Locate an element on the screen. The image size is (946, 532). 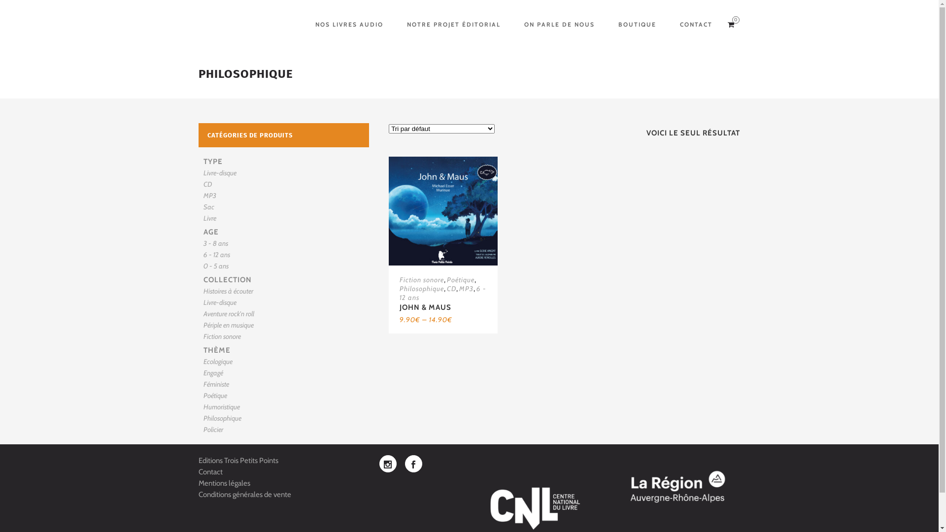
Humoristique is located at coordinates (221, 407).